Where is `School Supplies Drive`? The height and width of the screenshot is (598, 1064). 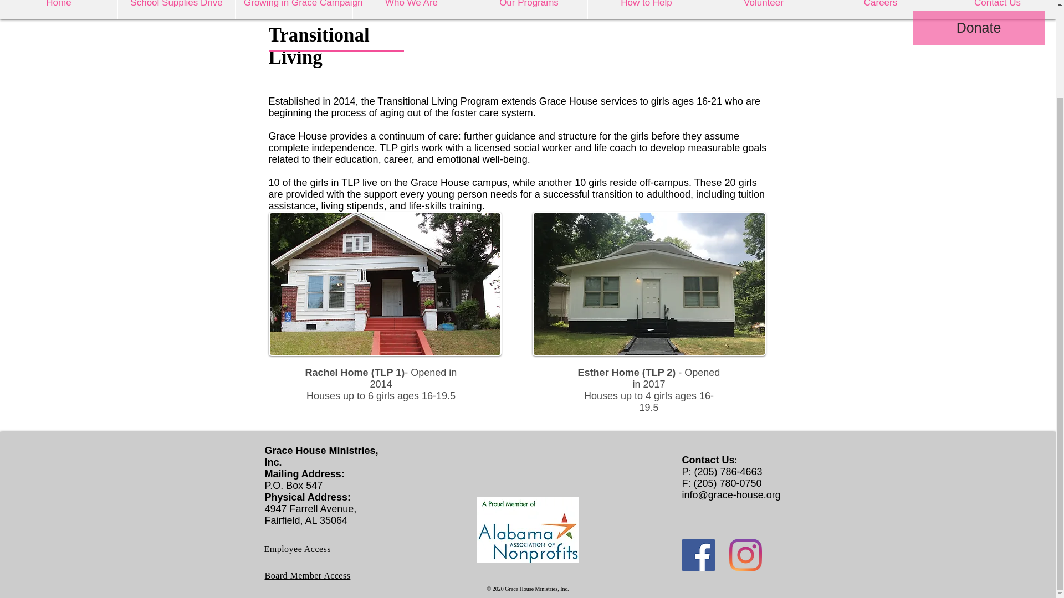 School Supplies Drive is located at coordinates (176, 9).